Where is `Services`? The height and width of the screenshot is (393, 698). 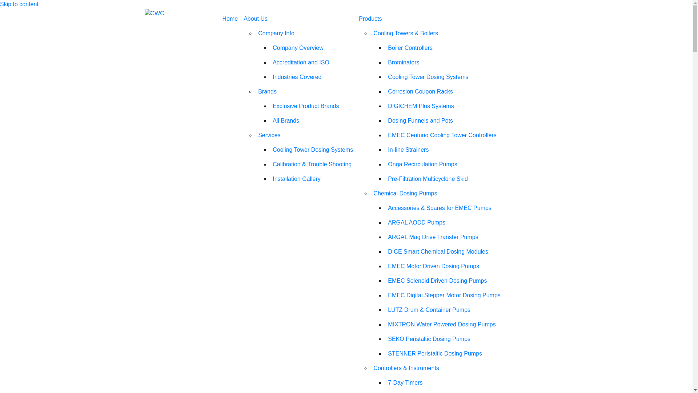
Services is located at coordinates (305, 135).